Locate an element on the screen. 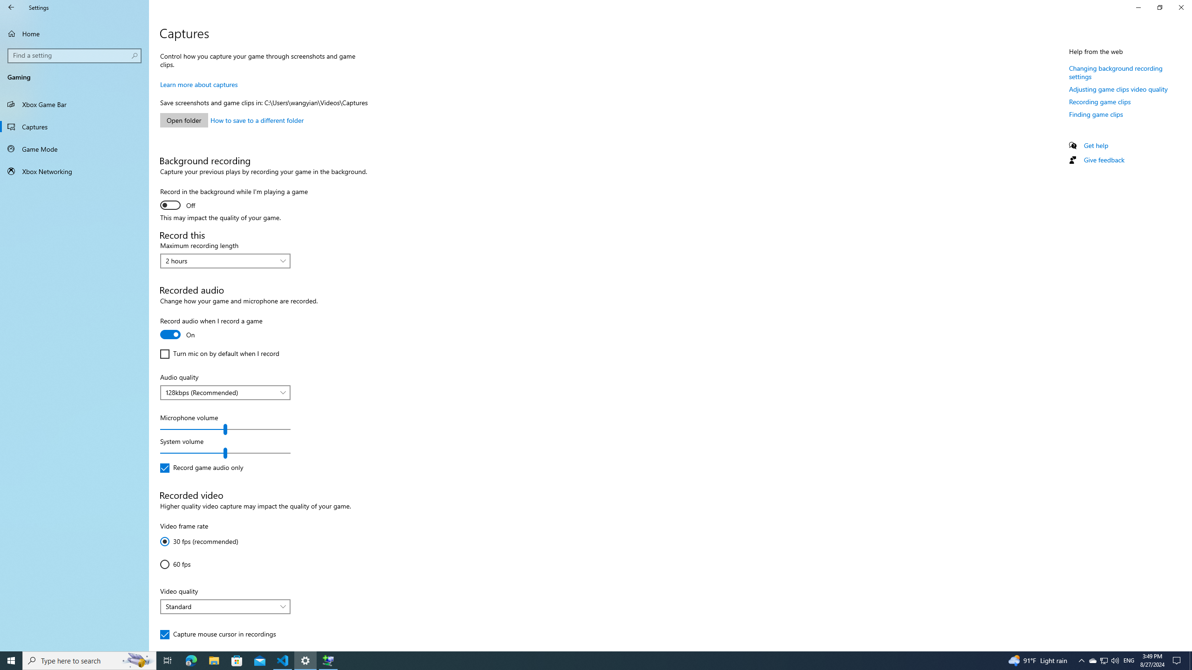 The height and width of the screenshot is (670, 1192). How to save to a different folder is located at coordinates (257, 120).